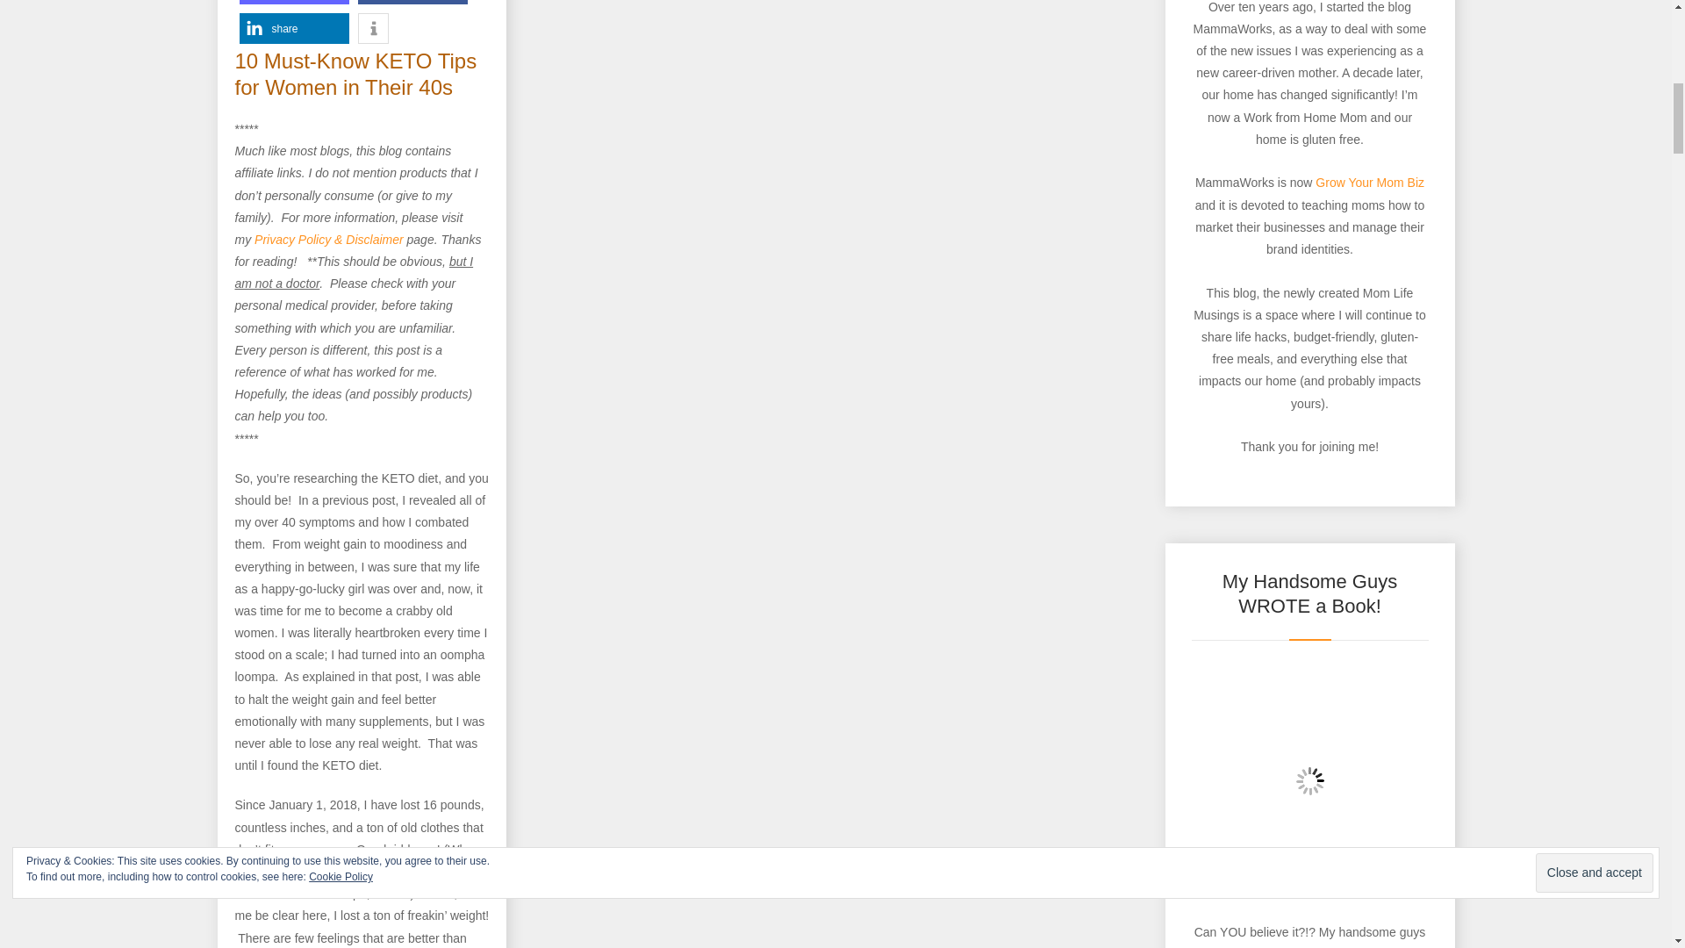 The height and width of the screenshot is (948, 1685). I want to click on share , so click(412, 2).